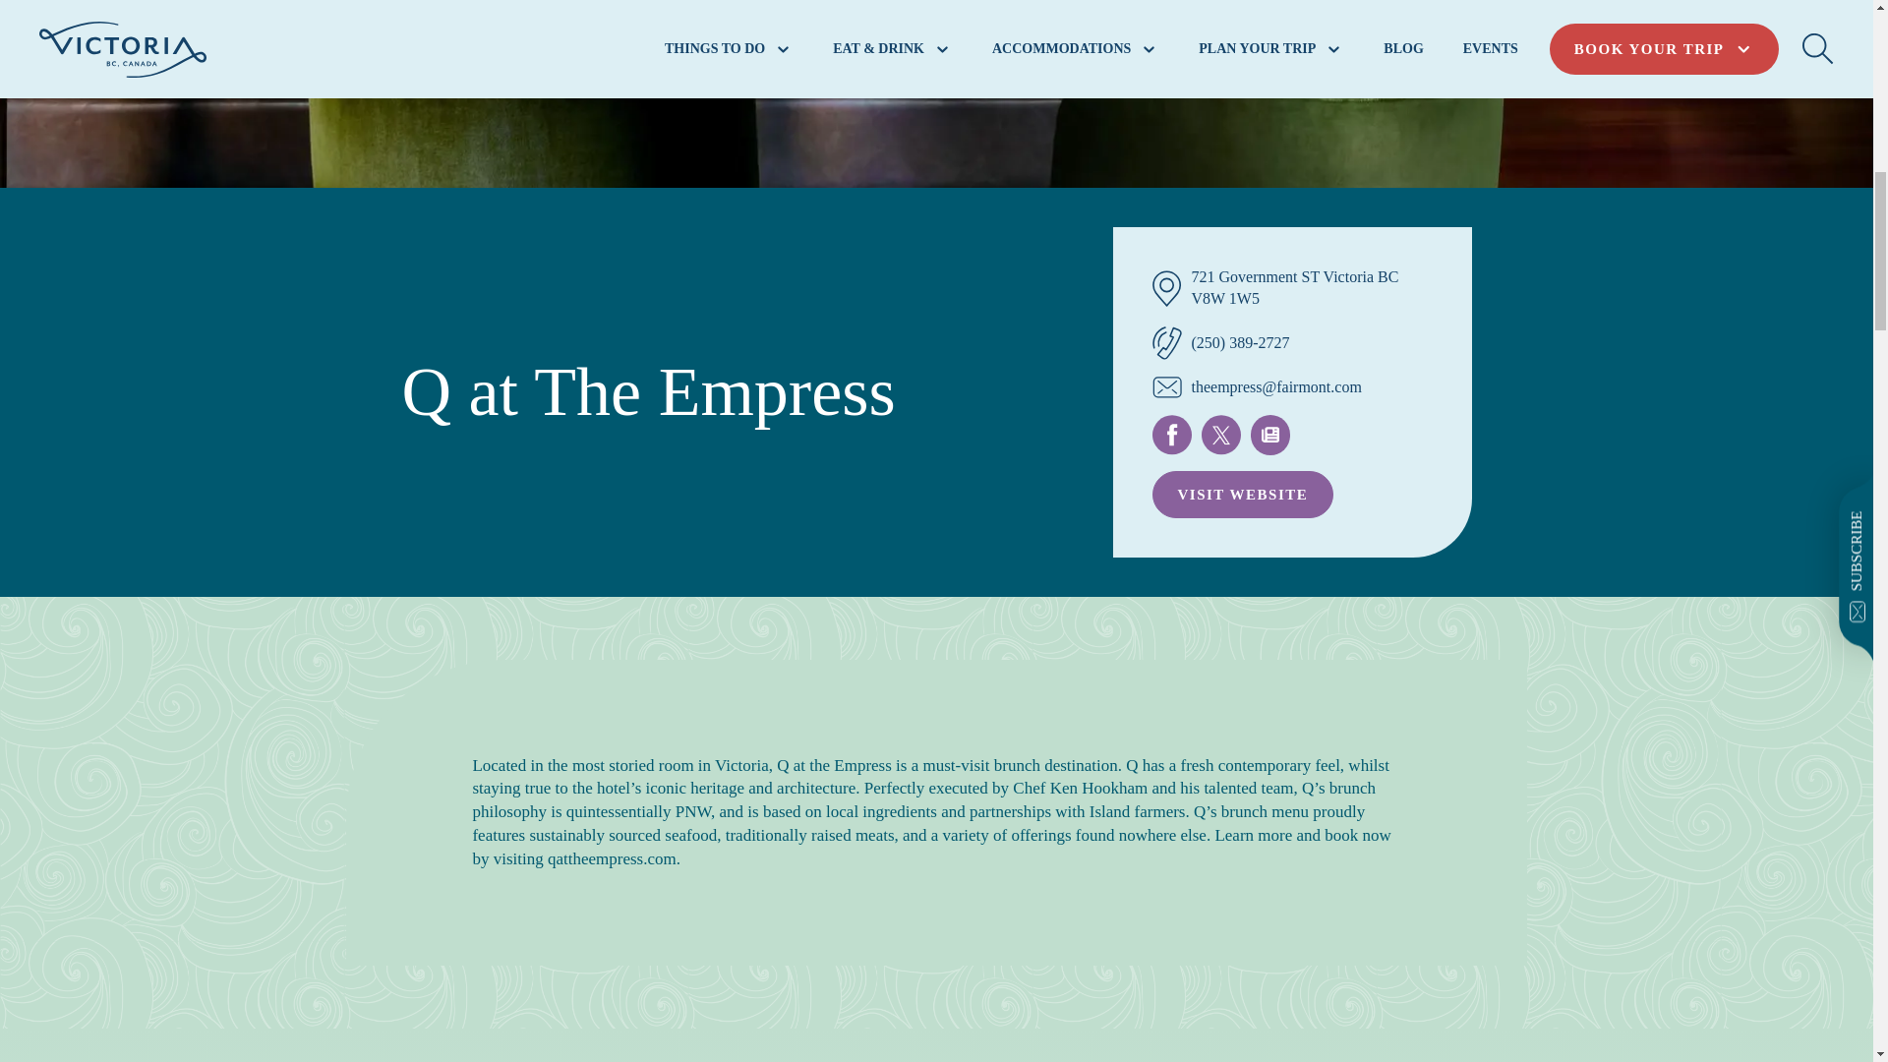 This screenshot has width=1888, height=1062. What do you see at coordinates (1269, 435) in the screenshot?
I see `blog` at bounding box center [1269, 435].